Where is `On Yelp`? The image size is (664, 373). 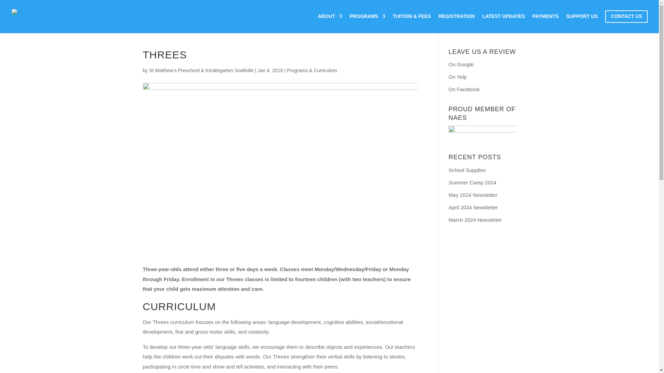 On Yelp is located at coordinates (458, 77).